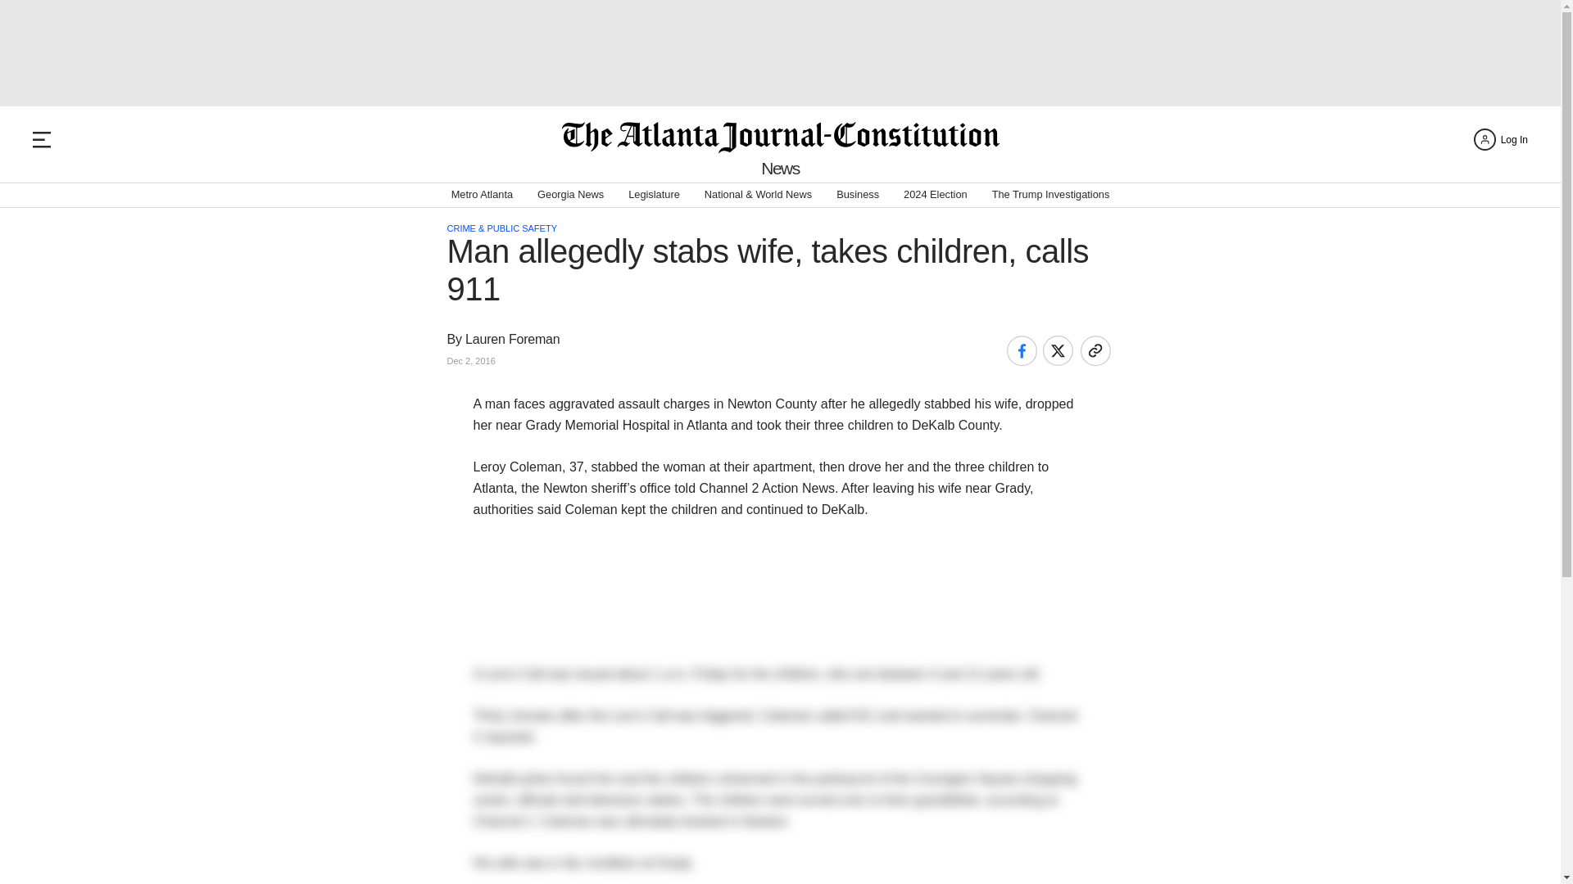 The height and width of the screenshot is (884, 1573). Describe the element at coordinates (858, 195) in the screenshot. I see `Business` at that location.